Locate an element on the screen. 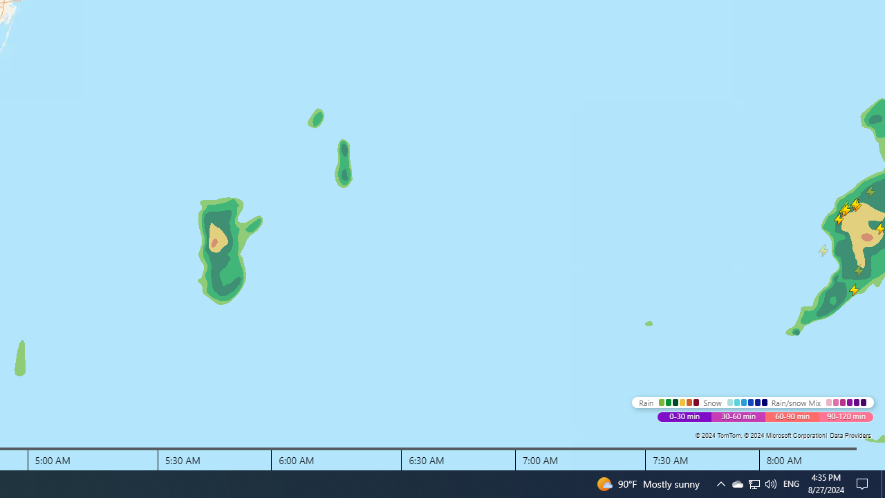 The image size is (885, 498). Show desktop is located at coordinates (883, 484).